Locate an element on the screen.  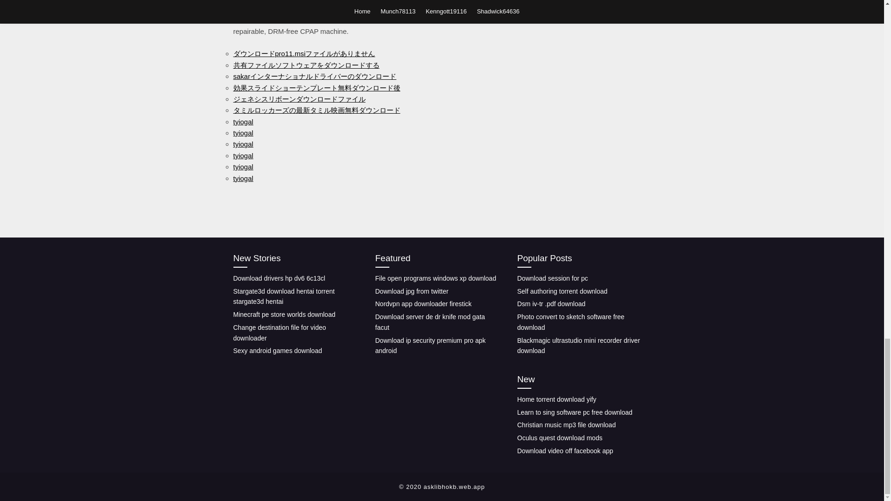
Photo convert to sketch software free download is located at coordinates (570, 322).